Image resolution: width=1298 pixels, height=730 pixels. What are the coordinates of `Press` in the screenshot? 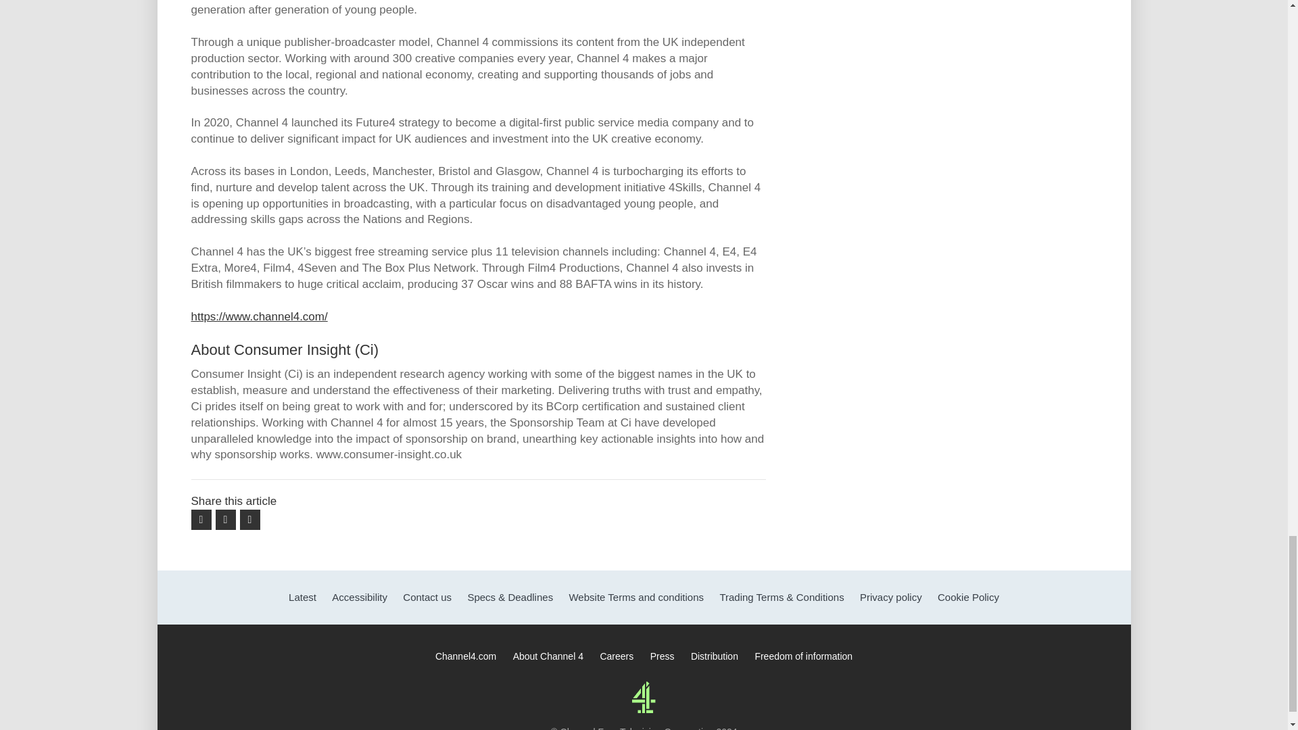 It's located at (663, 656).